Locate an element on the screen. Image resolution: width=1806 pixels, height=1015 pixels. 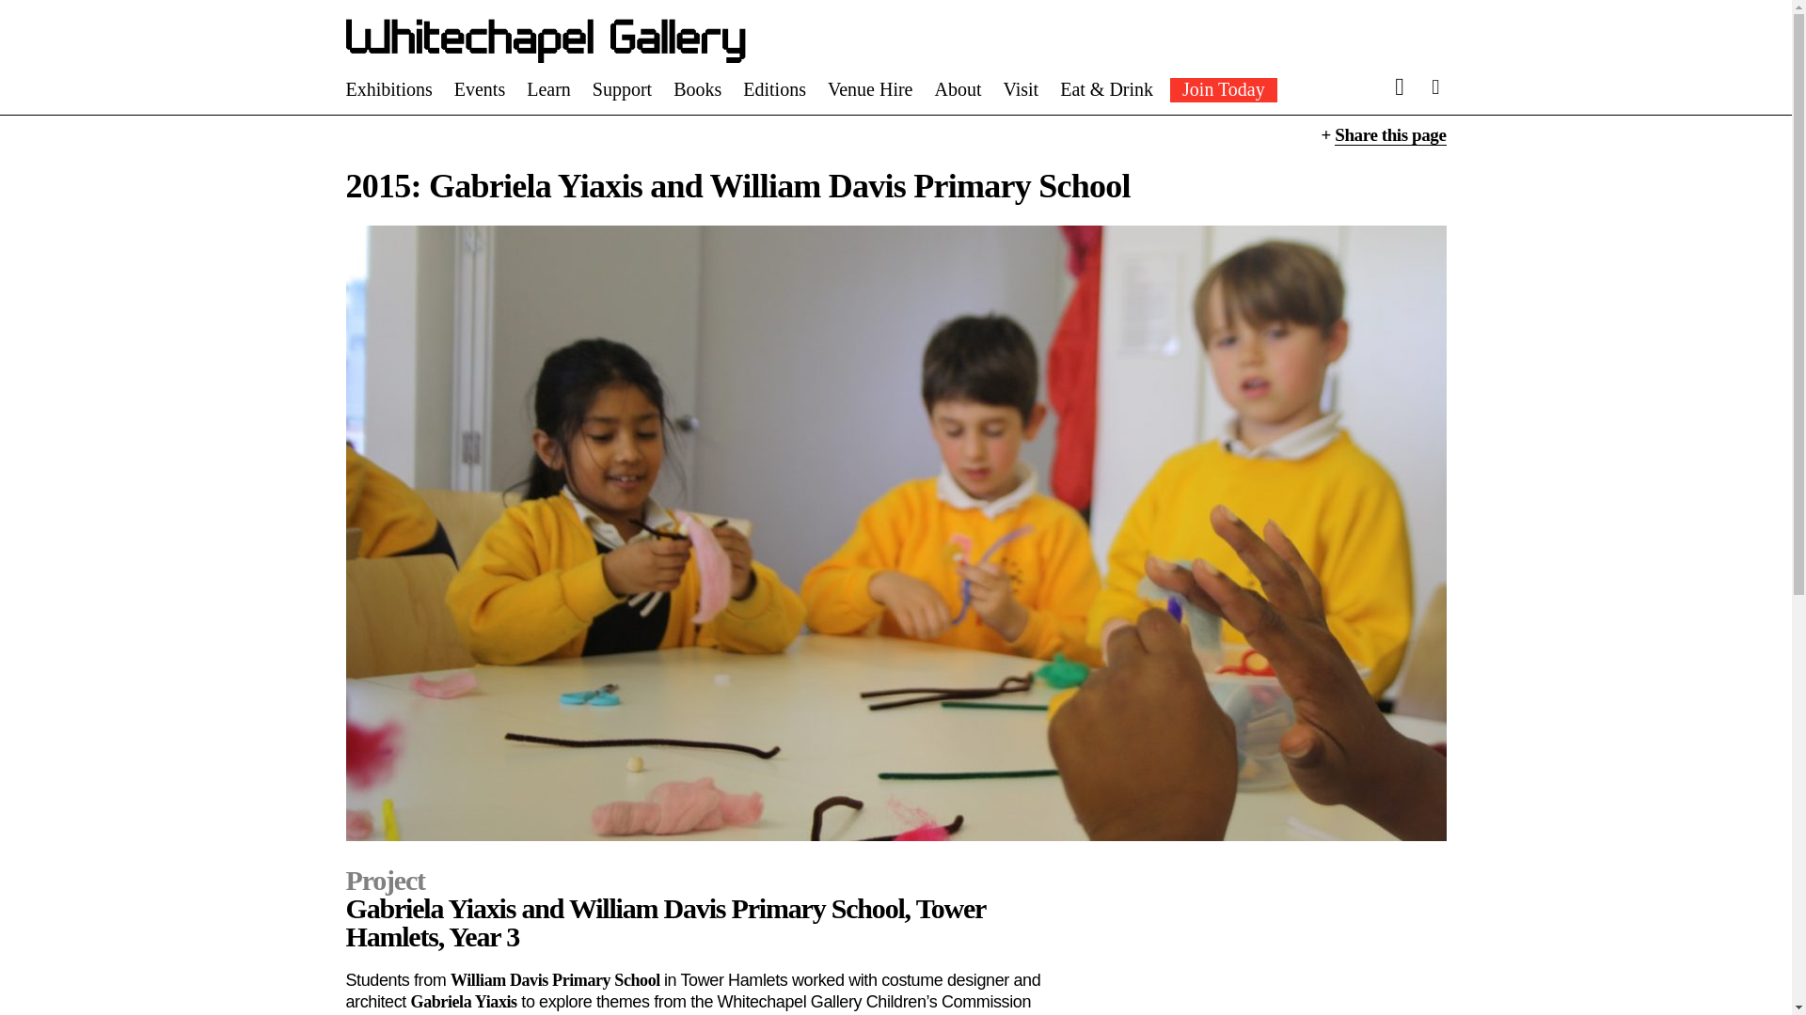
Visit is located at coordinates (1020, 88).